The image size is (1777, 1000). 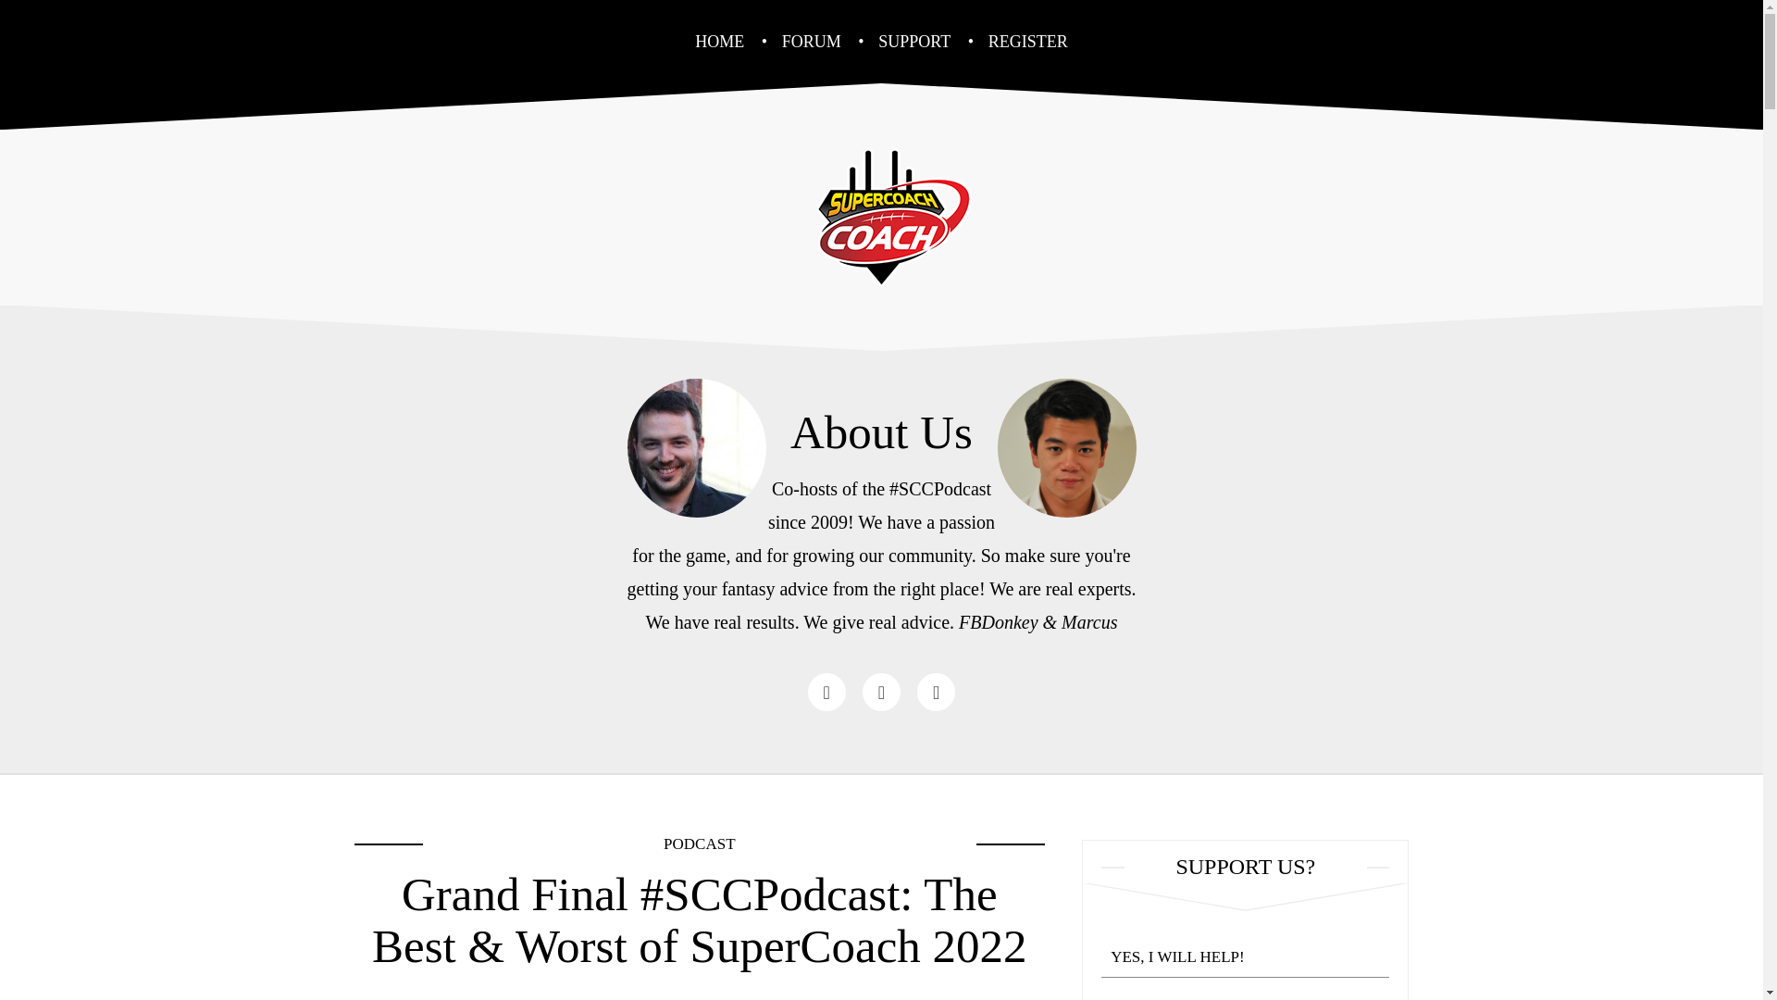 What do you see at coordinates (1027, 41) in the screenshot?
I see `Register` at bounding box center [1027, 41].